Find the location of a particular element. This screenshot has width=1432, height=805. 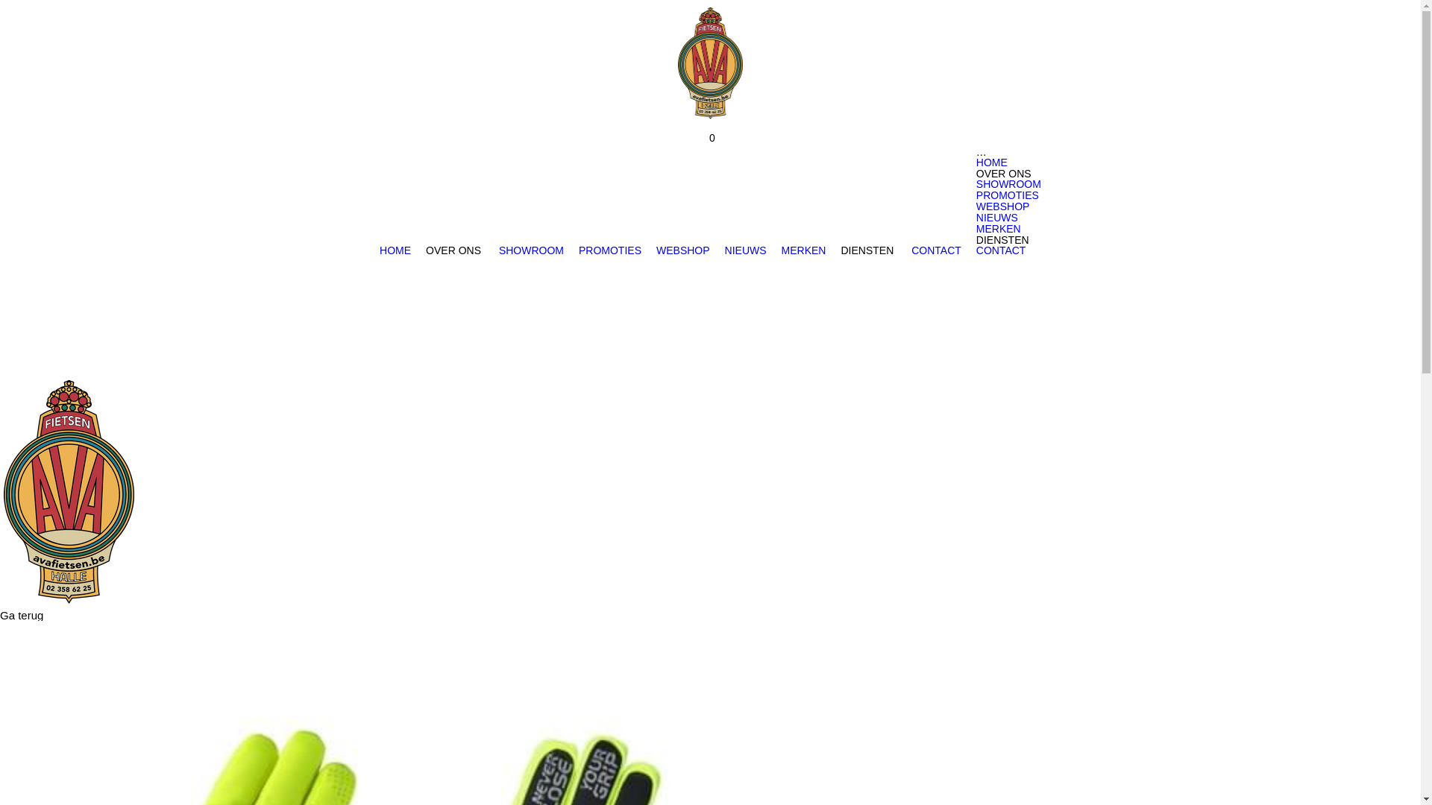

SHOWROOM is located at coordinates (1008, 185).